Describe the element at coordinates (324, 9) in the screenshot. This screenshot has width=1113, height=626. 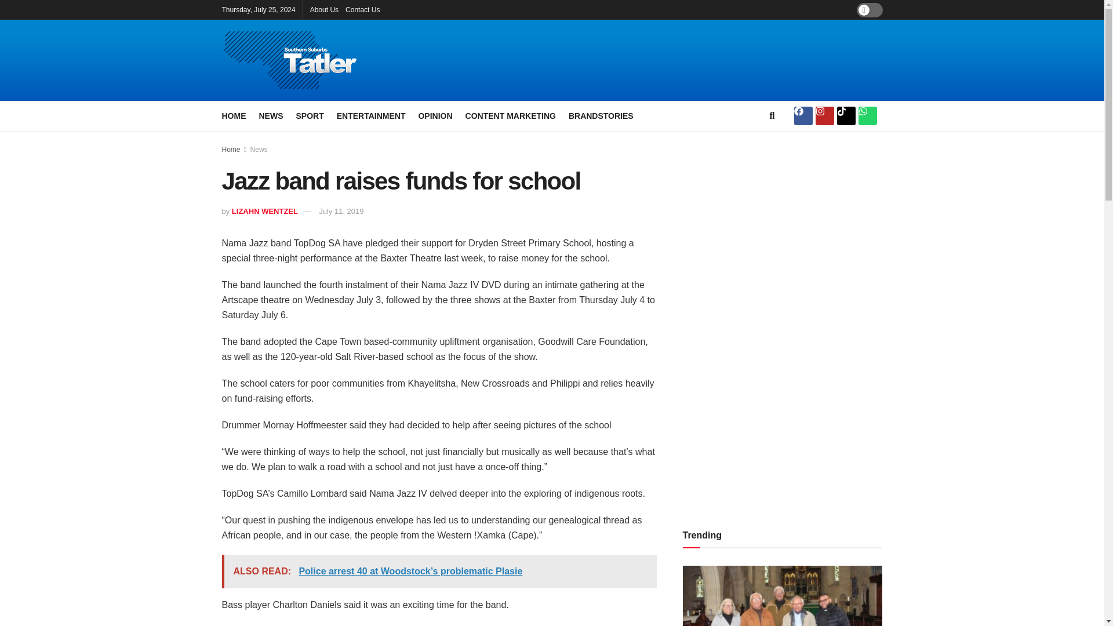
I see `About Us` at that location.